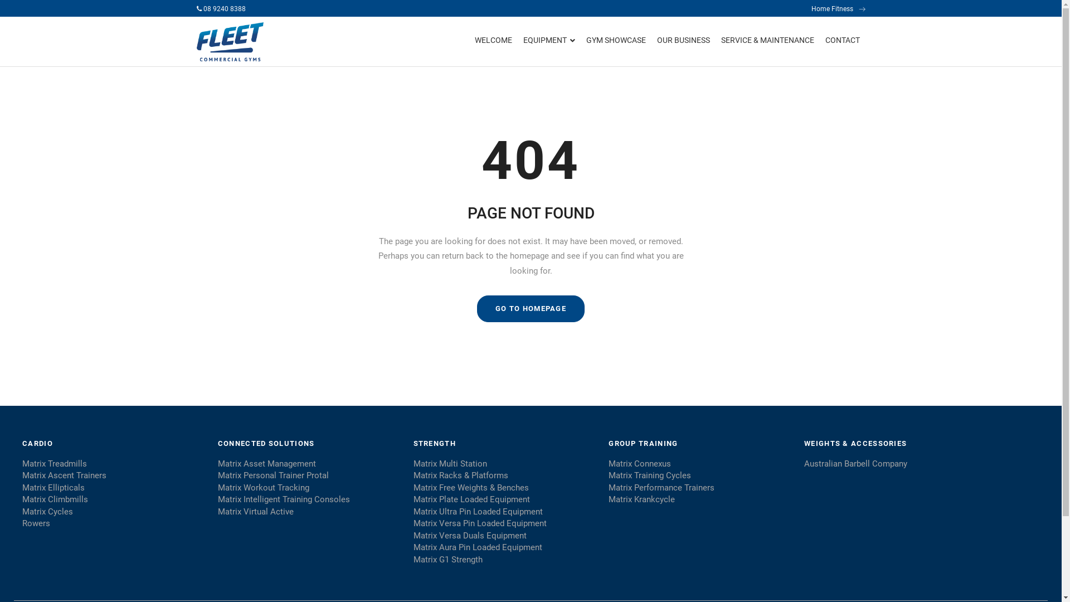 The width and height of the screenshot is (1070, 602). I want to click on Matrix Connexus, so click(700, 464).